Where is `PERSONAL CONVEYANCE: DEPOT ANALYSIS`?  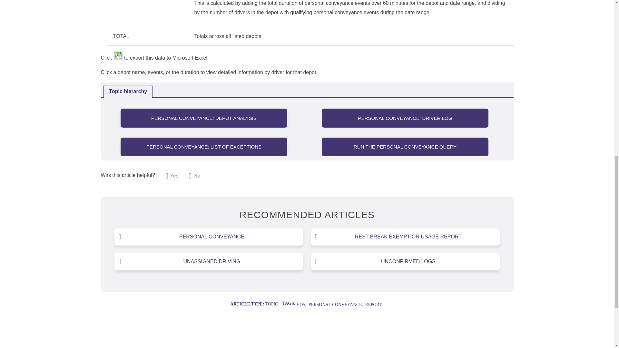
PERSONAL CONVEYANCE: DEPOT ANALYSIS is located at coordinates (204, 118).